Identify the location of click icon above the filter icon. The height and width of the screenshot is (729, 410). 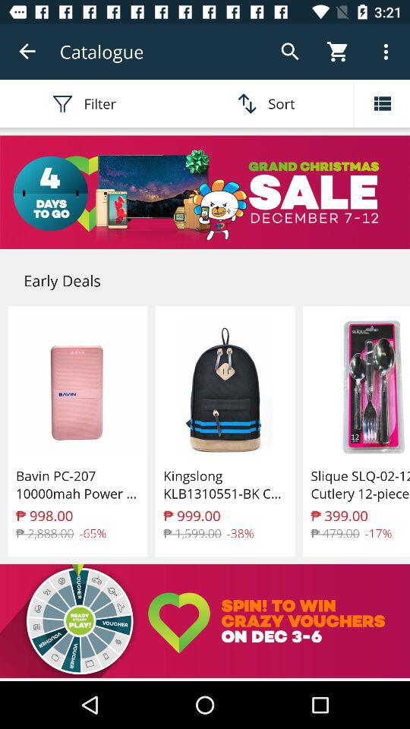
(27, 52).